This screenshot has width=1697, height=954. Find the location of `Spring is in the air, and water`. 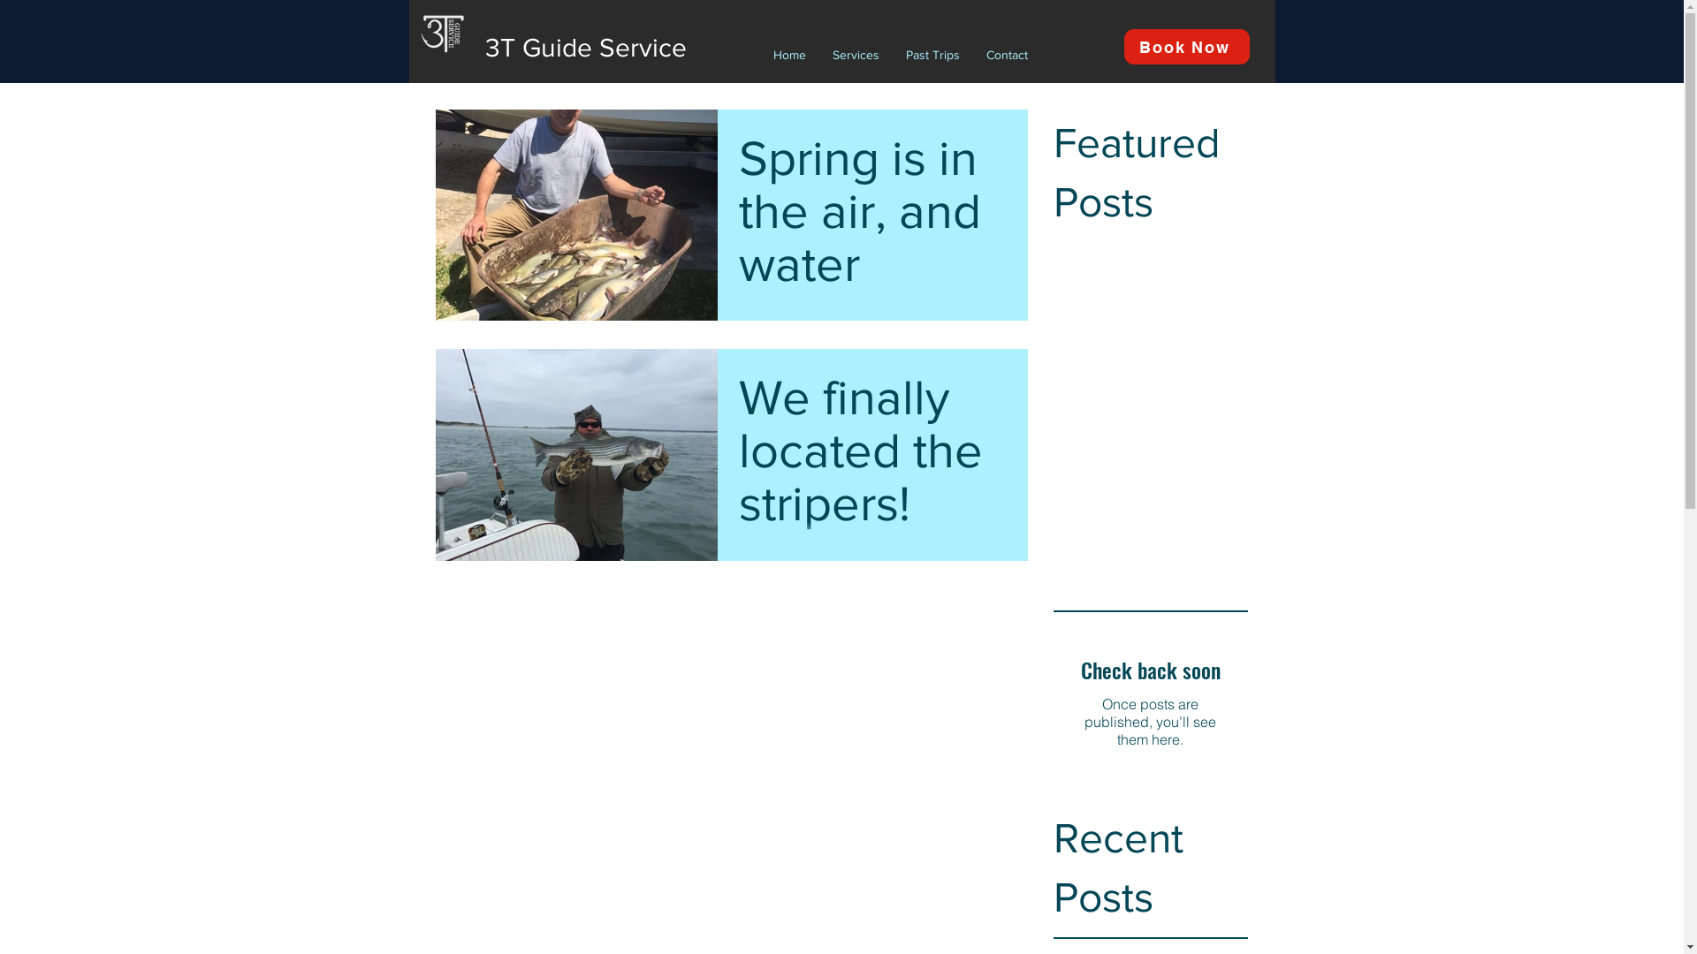

Spring is in the air, and water is located at coordinates (873, 216).